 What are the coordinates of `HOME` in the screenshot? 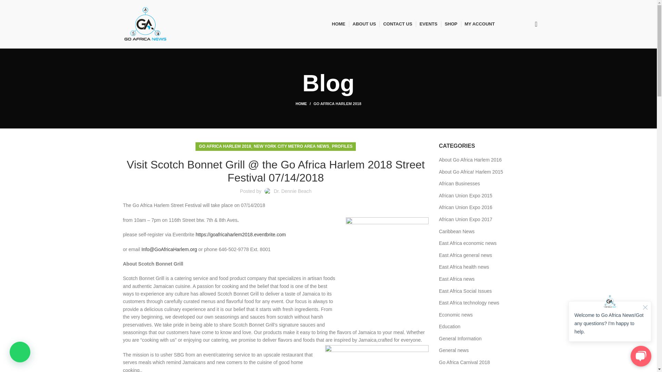 It's located at (338, 24).